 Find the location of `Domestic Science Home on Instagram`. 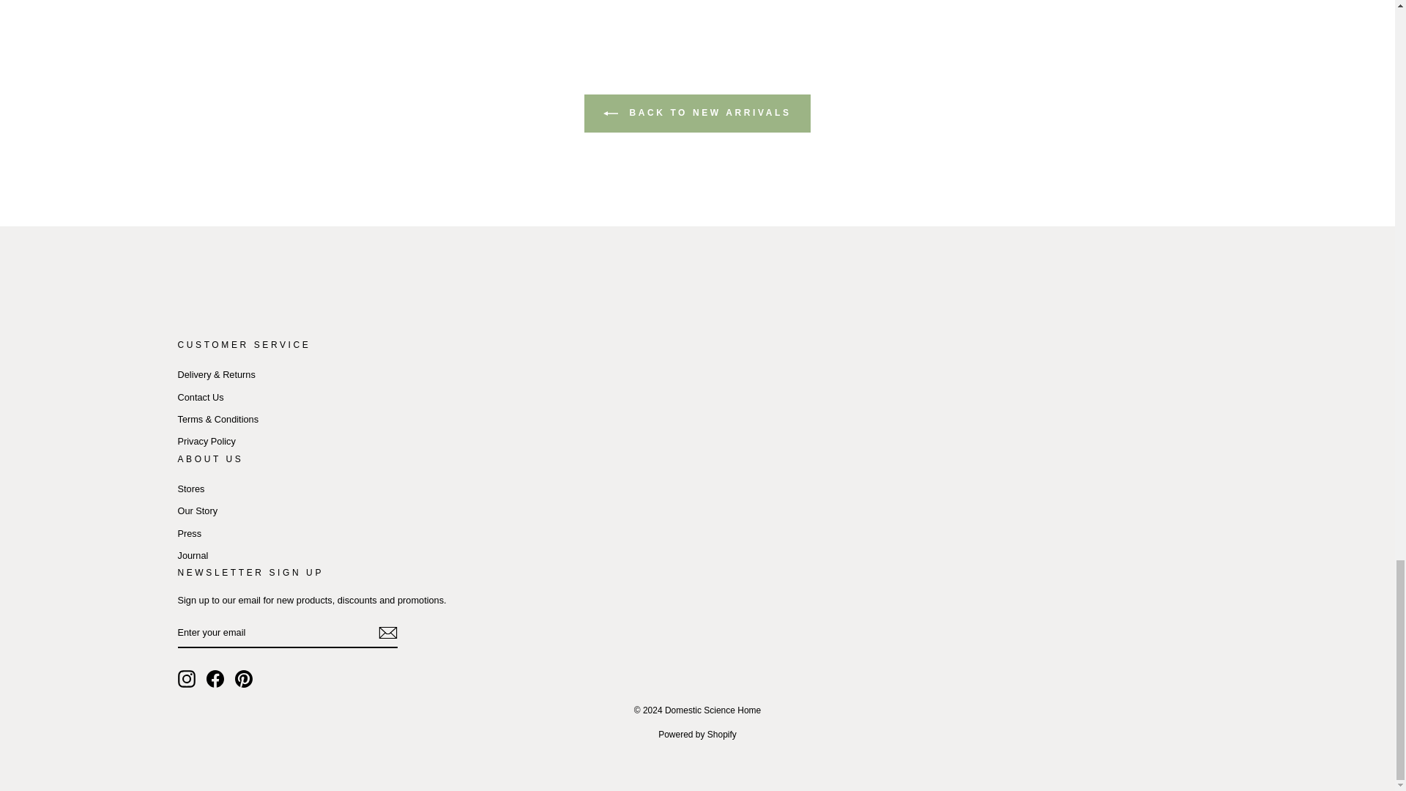

Domestic Science Home on Instagram is located at coordinates (186, 678).